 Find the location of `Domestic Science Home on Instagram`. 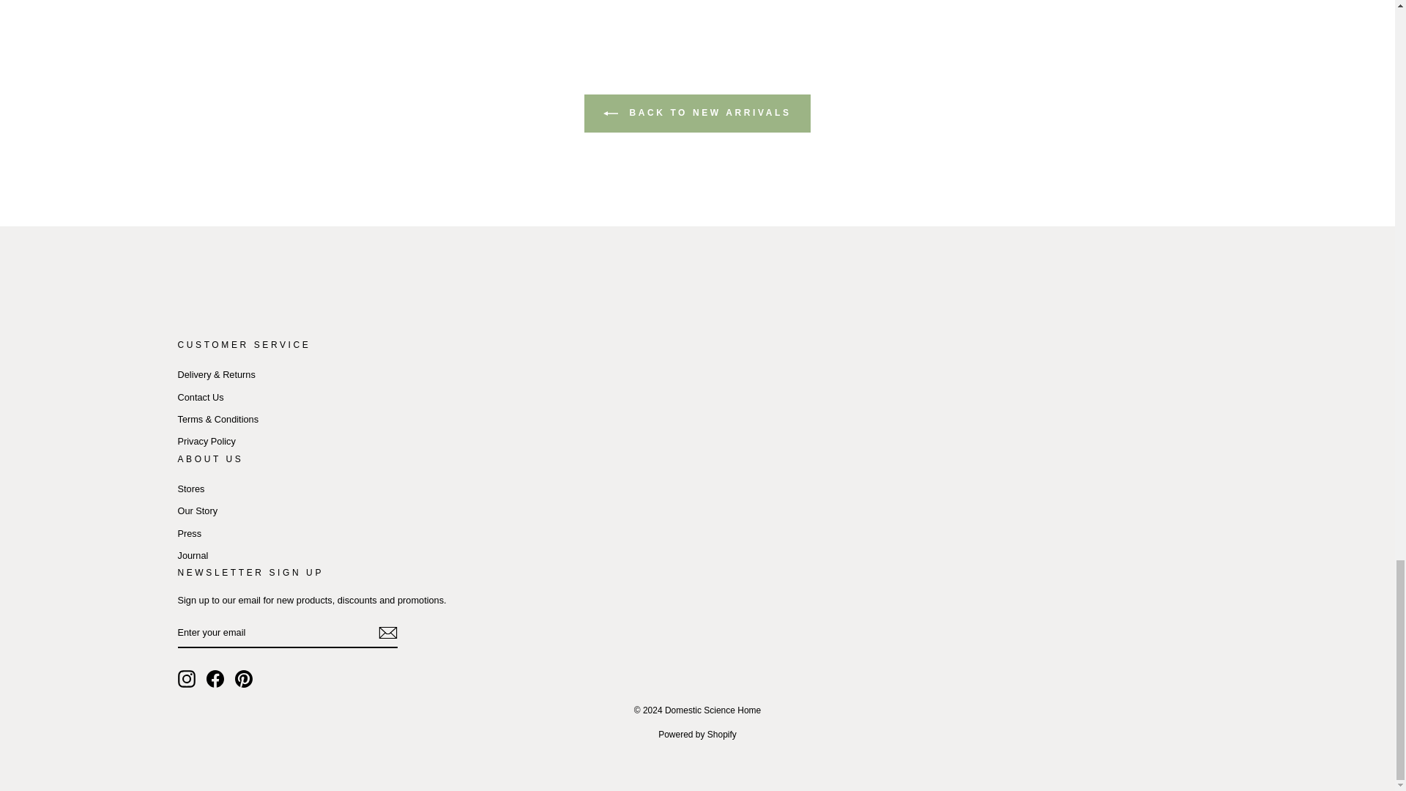

Domestic Science Home on Instagram is located at coordinates (186, 678).